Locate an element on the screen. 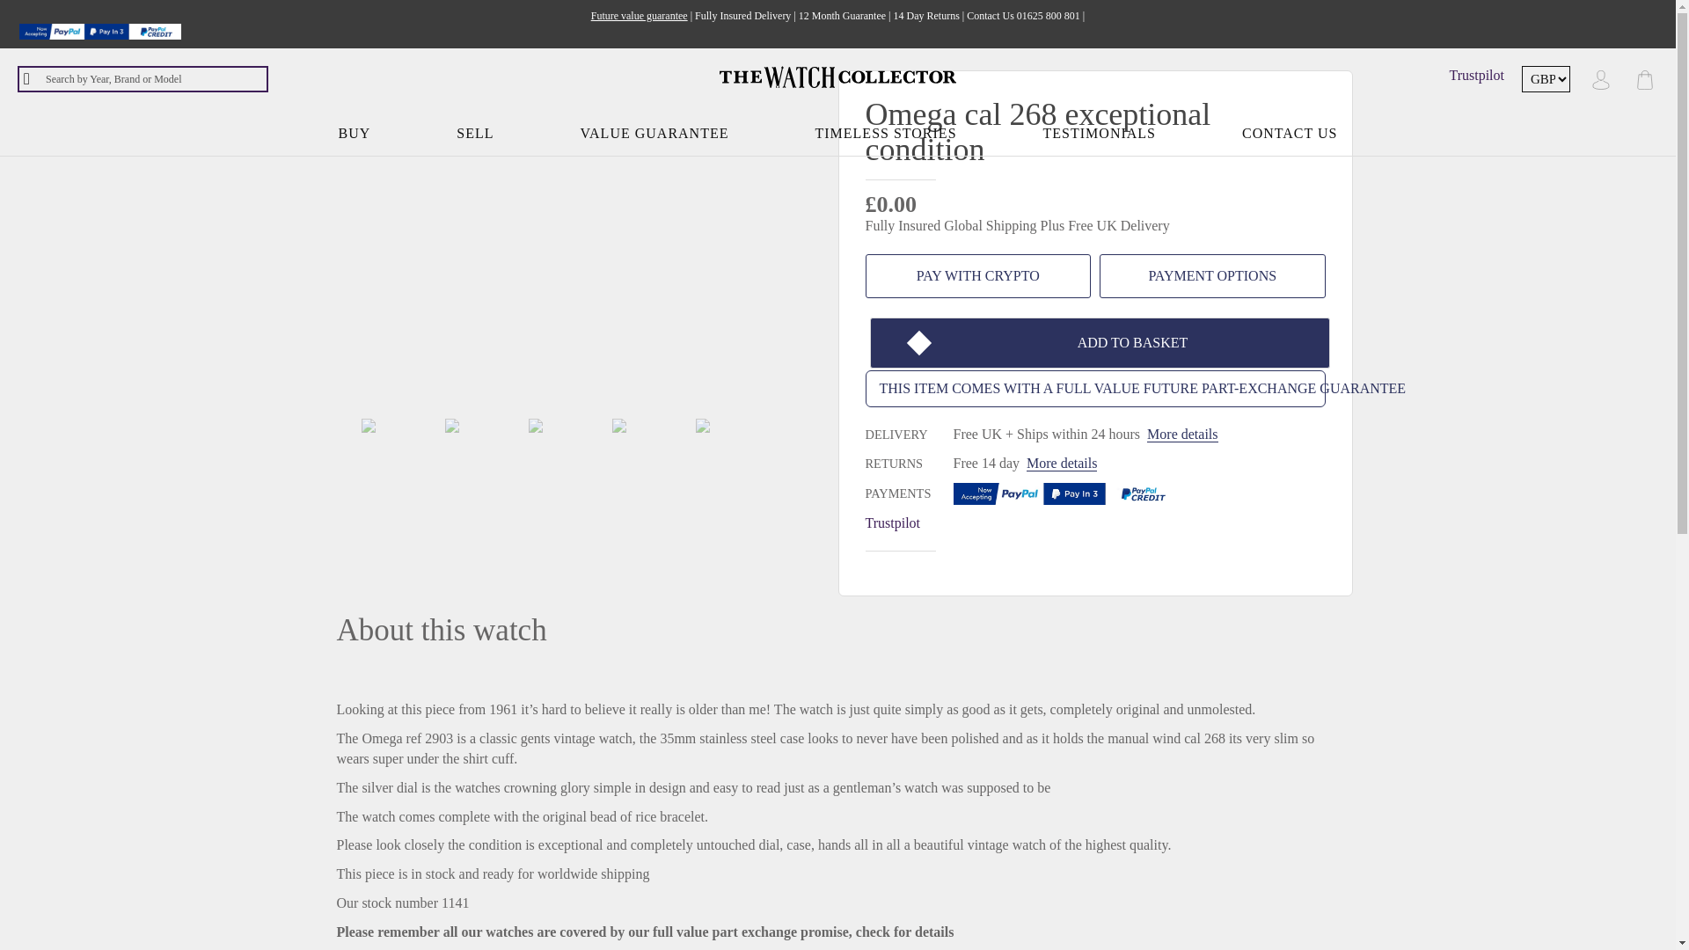  Search is located at coordinates (33, 78).